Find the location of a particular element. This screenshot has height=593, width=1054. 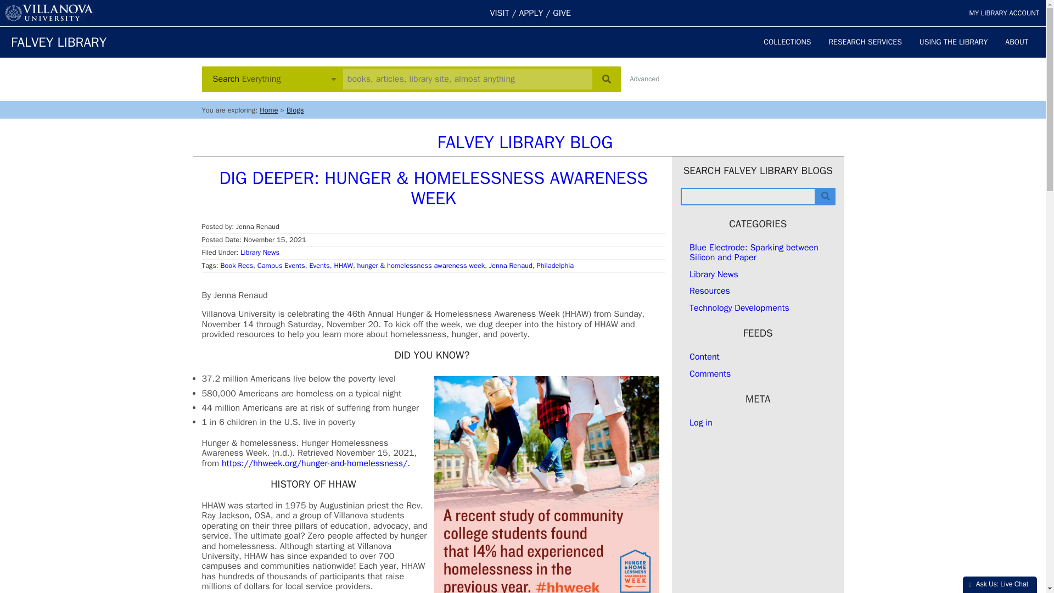

Syndicate this site using RSS is located at coordinates (704, 357).